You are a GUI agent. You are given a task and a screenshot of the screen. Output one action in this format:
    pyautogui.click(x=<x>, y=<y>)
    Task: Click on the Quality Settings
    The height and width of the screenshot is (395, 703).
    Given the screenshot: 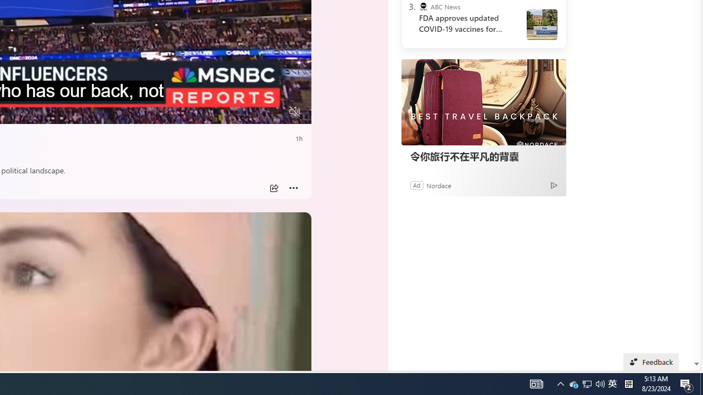 What is the action you would take?
    pyautogui.click(x=230, y=111)
    